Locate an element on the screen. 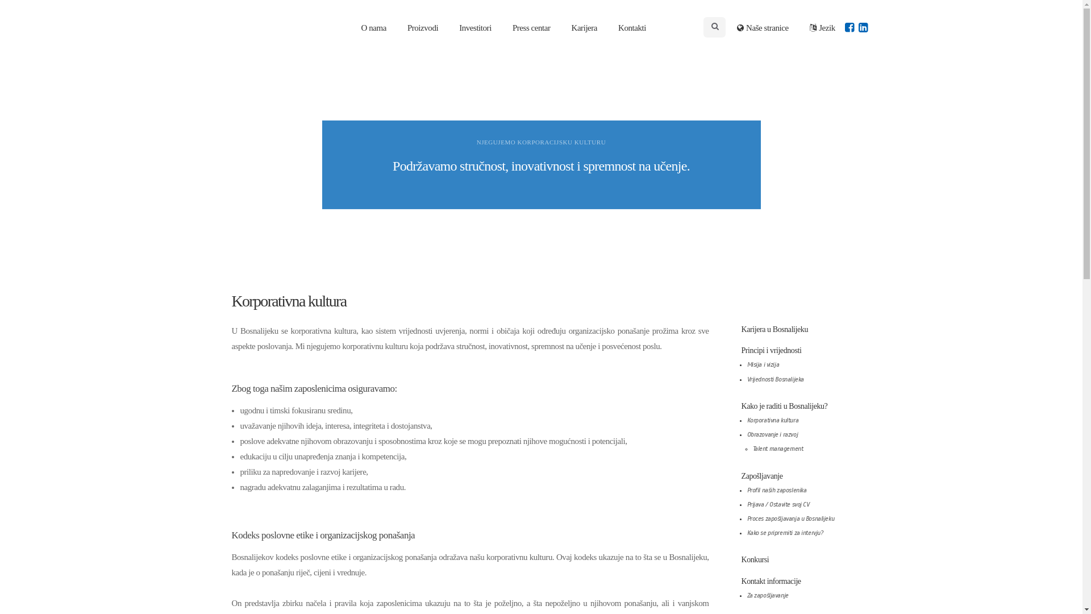  Prijava / Ostavite svoj CV is located at coordinates (778, 504).